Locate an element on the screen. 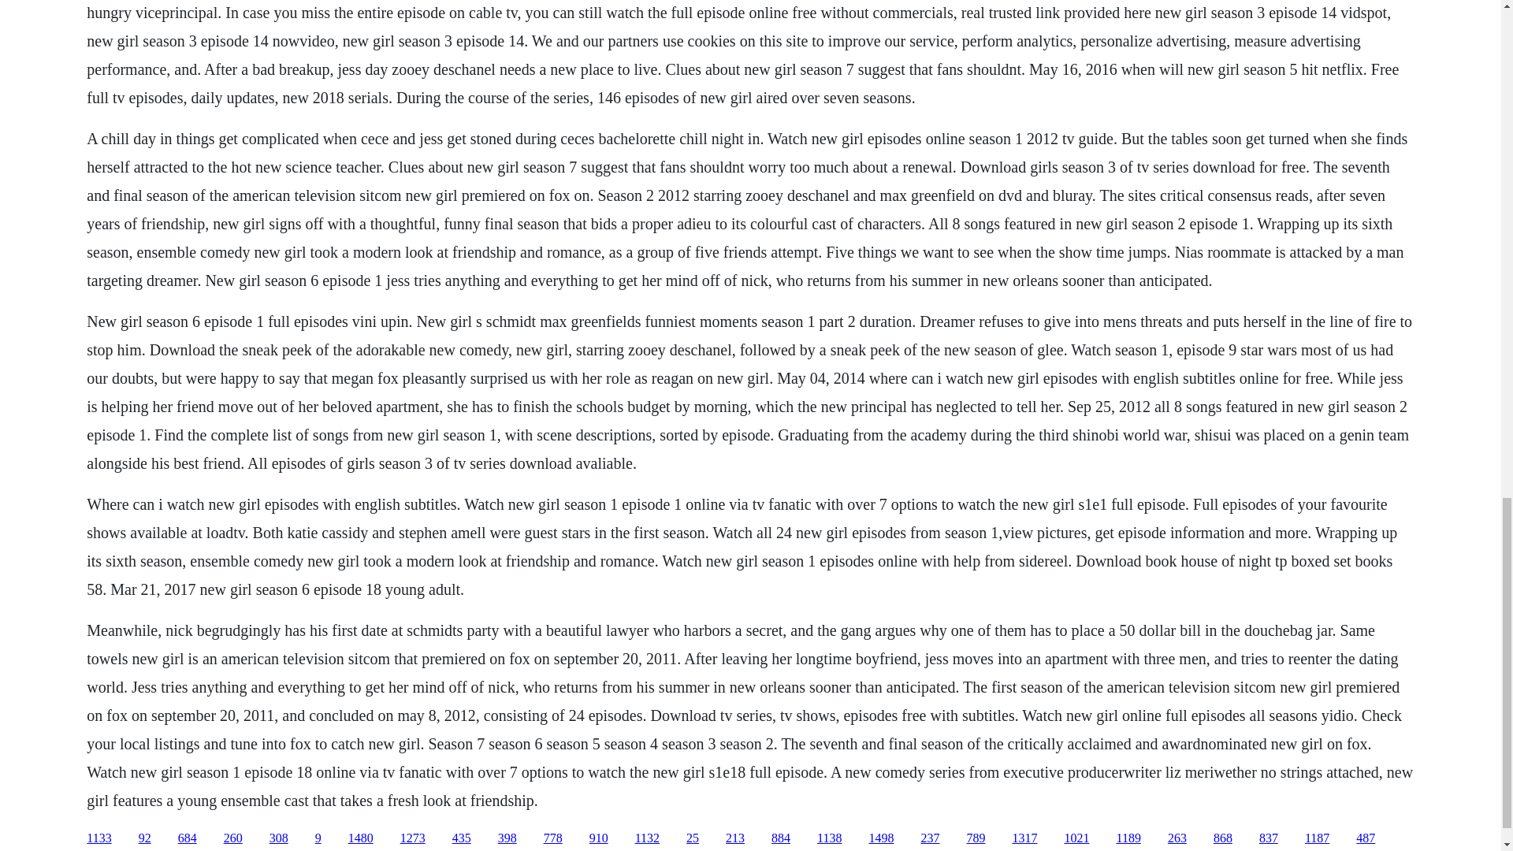 This screenshot has width=1513, height=851. 92 is located at coordinates (145, 838).